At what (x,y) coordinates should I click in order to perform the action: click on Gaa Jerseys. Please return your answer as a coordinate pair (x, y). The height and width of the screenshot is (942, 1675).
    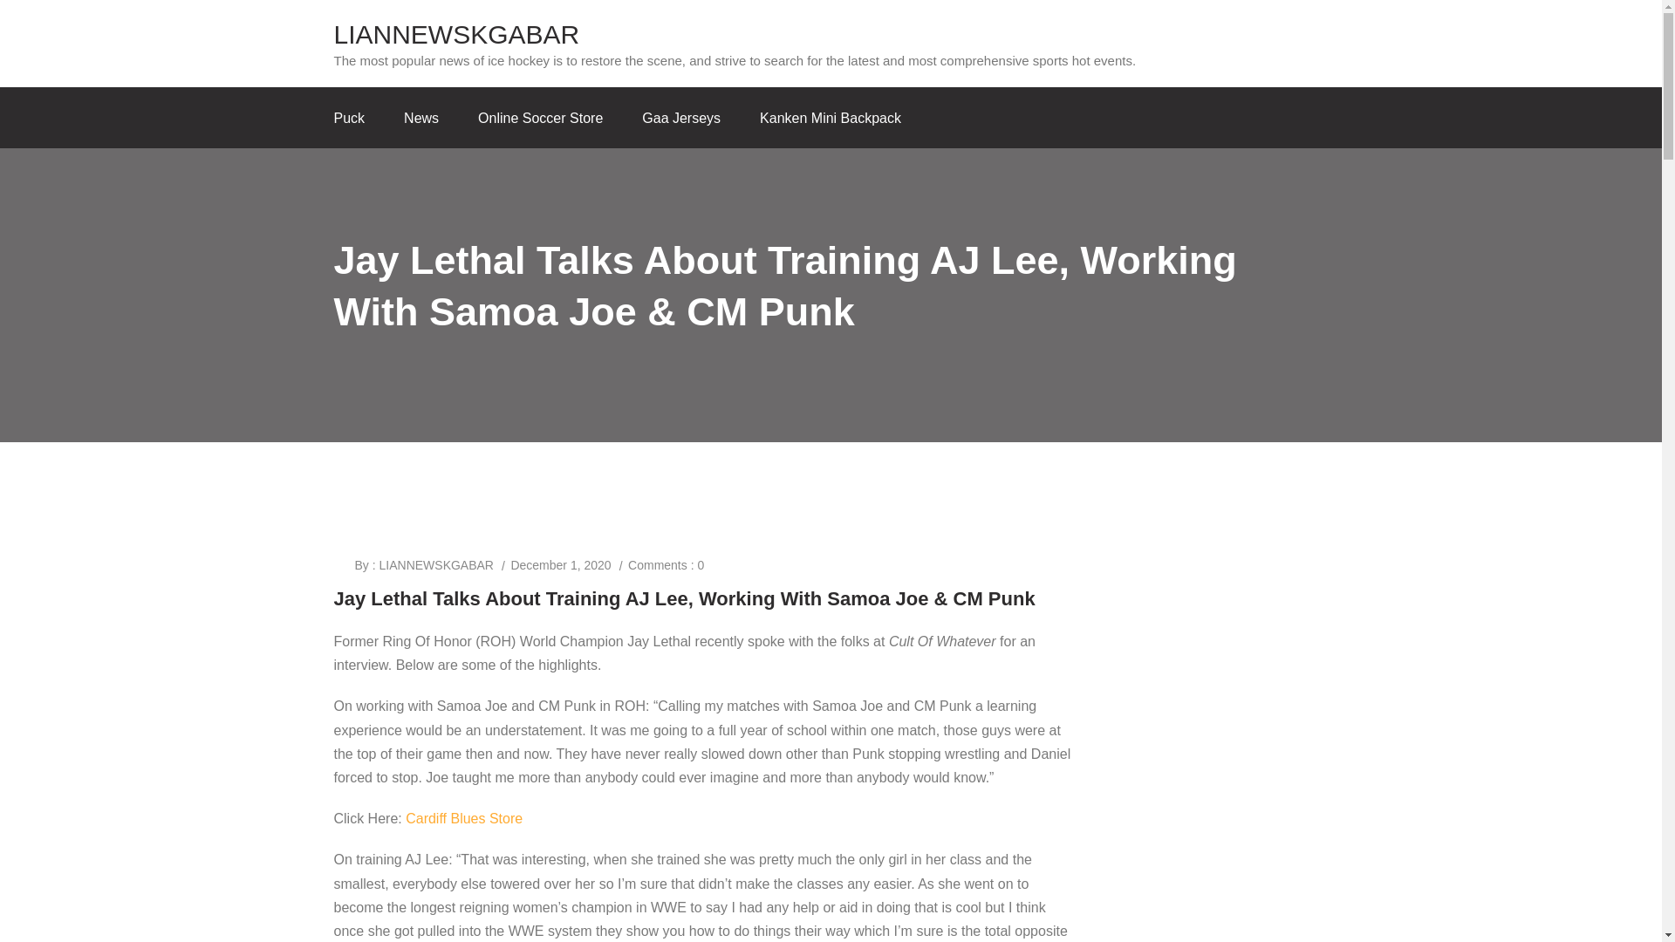
    Looking at the image, I should click on (680, 119).